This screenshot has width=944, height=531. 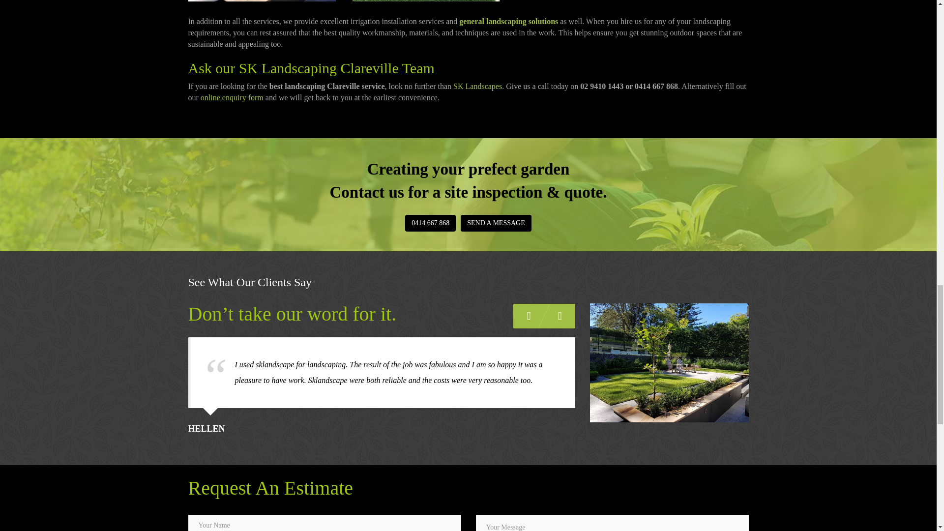 What do you see at coordinates (496, 223) in the screenshot?
I see `SEND A MESSAGE` at bounding box center [496, 223].